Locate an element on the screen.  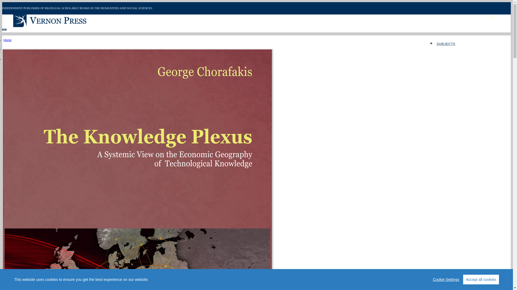
Cookie Settings is located at coordinates (446, 279).